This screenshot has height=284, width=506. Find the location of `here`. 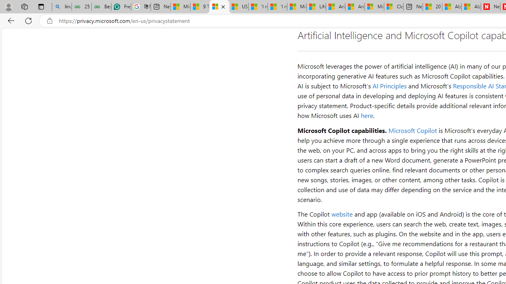

here is located at coordinates (367, 115).